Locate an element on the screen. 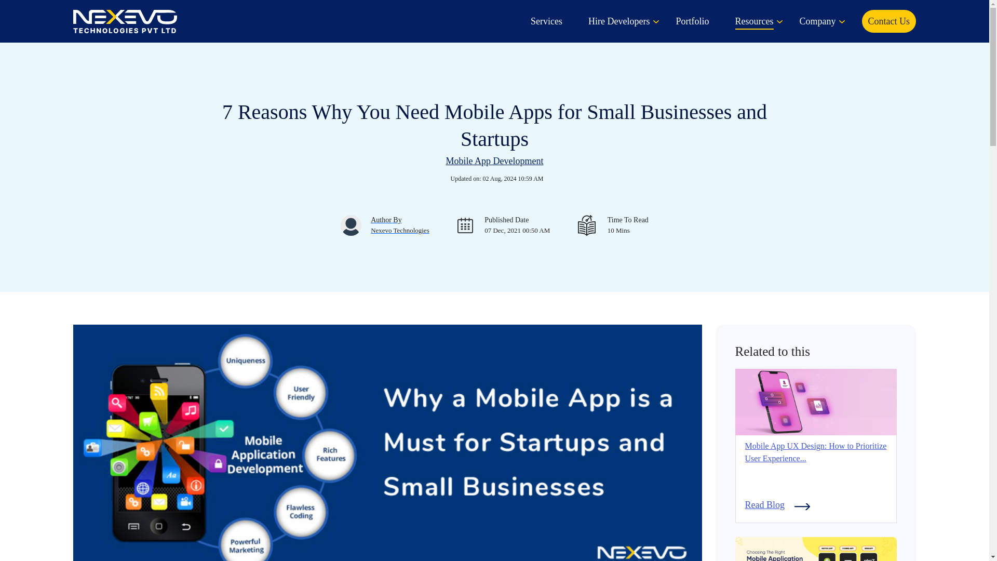  Portfolio is located at coordinates (692, 21).